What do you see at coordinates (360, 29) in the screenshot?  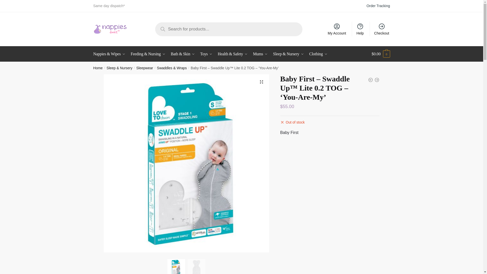 I see `Help` at bounding box center [360, 29].